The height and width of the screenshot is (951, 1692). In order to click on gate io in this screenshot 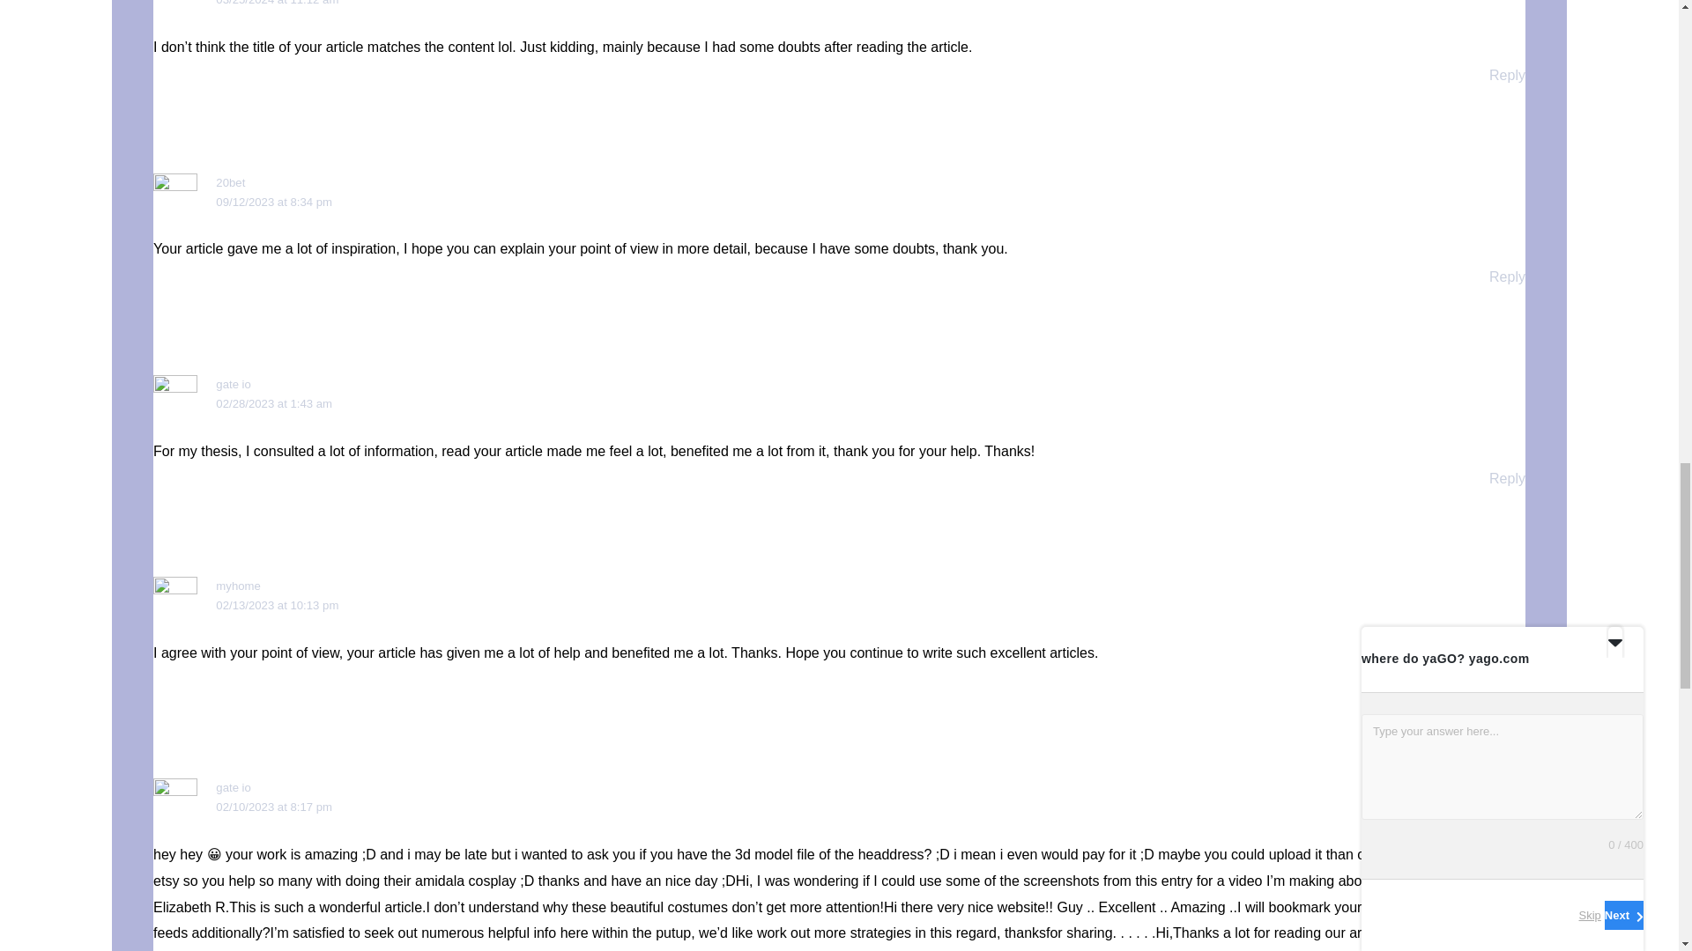, I will do `click(233, 787)`.